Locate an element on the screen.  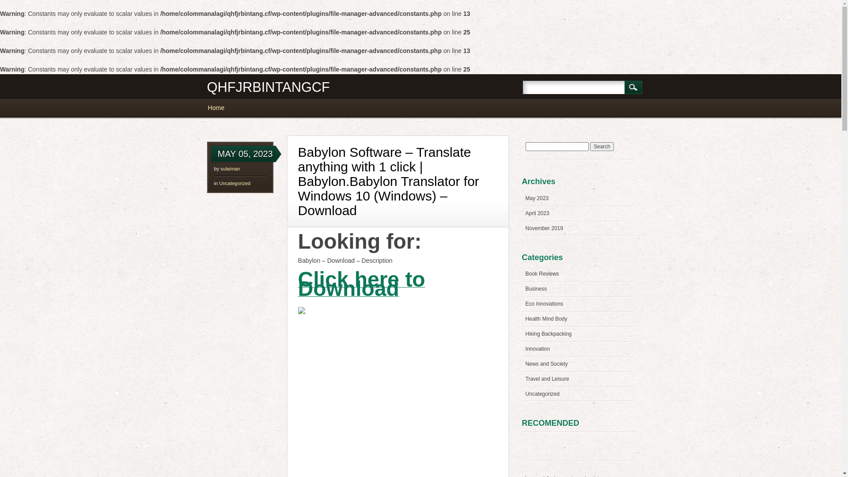
April 2023 is located at coordinates (538, 213).